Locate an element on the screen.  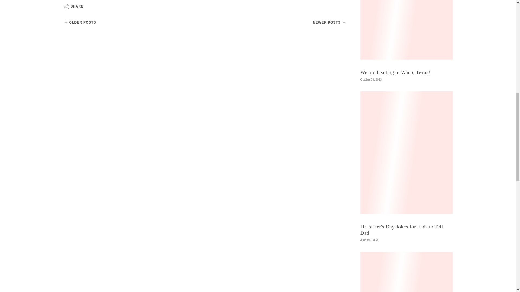
SHARE is located at coordinates (73, 7).